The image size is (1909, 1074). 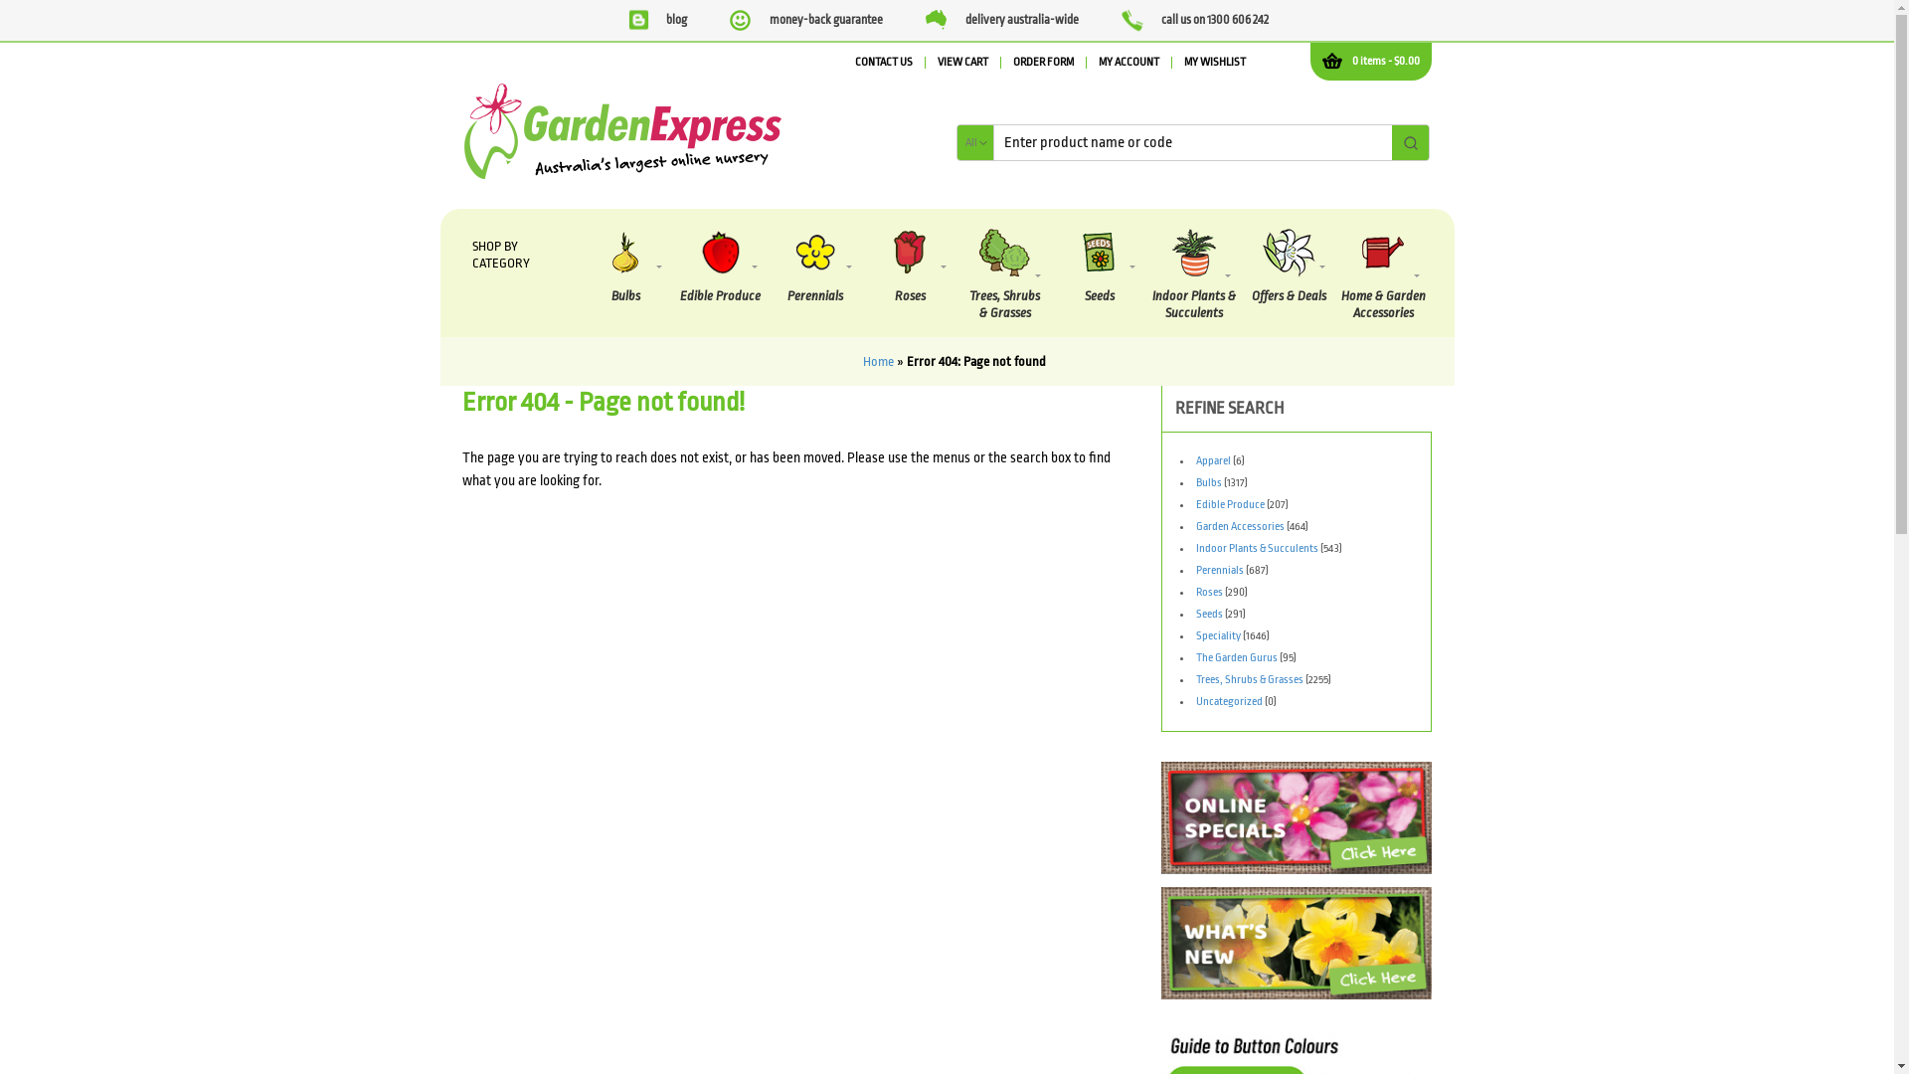 What do you see at coordinates (1241, 527) in the screenshot?
I see `Garden Accessories` at bounding box center [1241, 527].